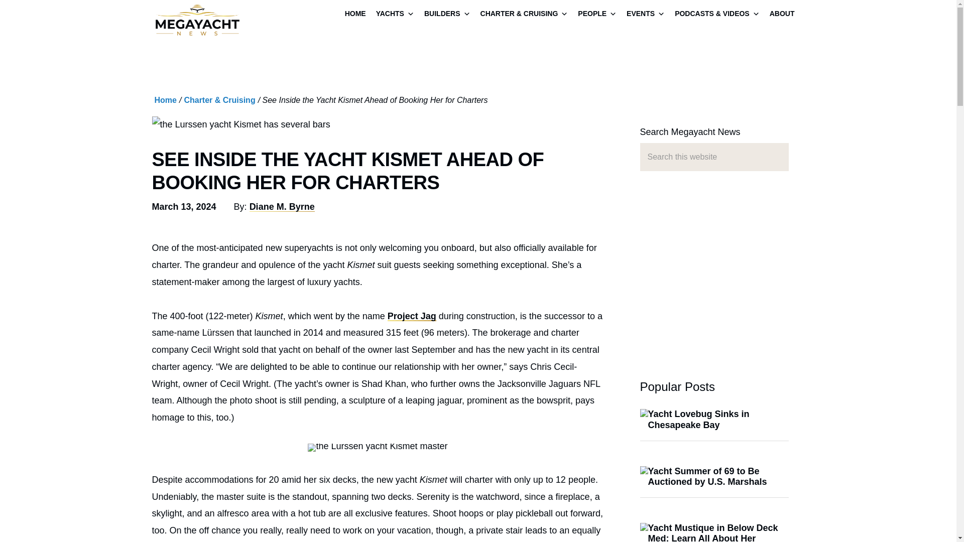 The width and height of the screenshot is (964, 542). Describe the element at coordinates (355, 15) in the screenshot. I see `HOME` at that location.